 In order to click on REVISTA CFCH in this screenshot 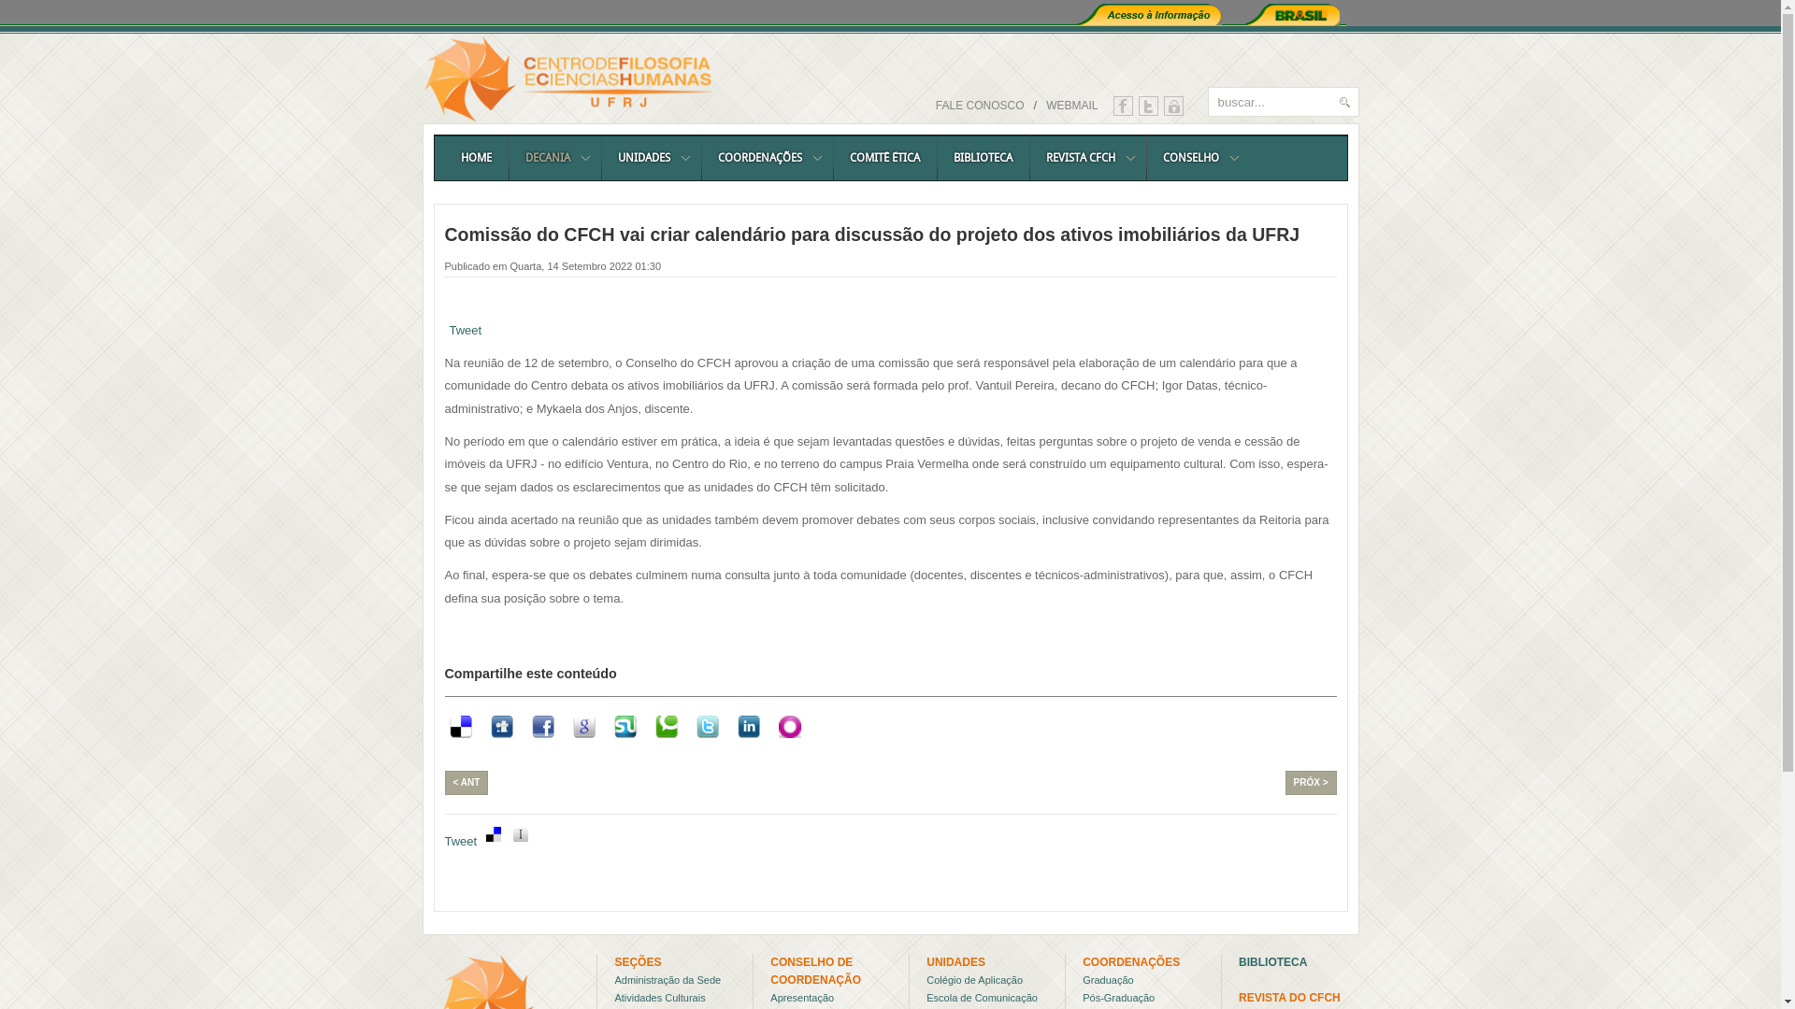, I will do `click(1086, 158)`.